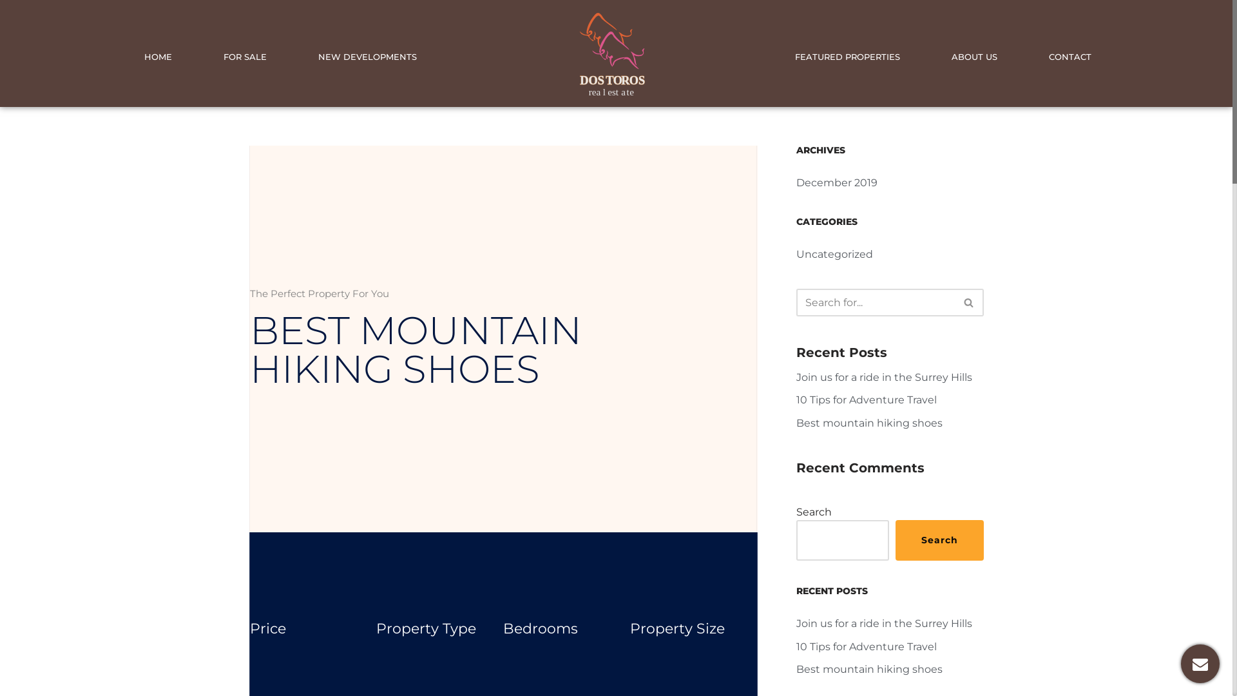 This screenshot has width=1237, height=696. I want to click on Search, so click(939, 540).